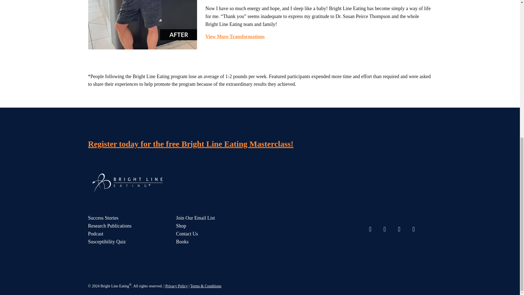 This screenshot has width=524, height=295. Describe the element at coordinates (125, 234) in the screenshot. I see `Podcast` at that location.